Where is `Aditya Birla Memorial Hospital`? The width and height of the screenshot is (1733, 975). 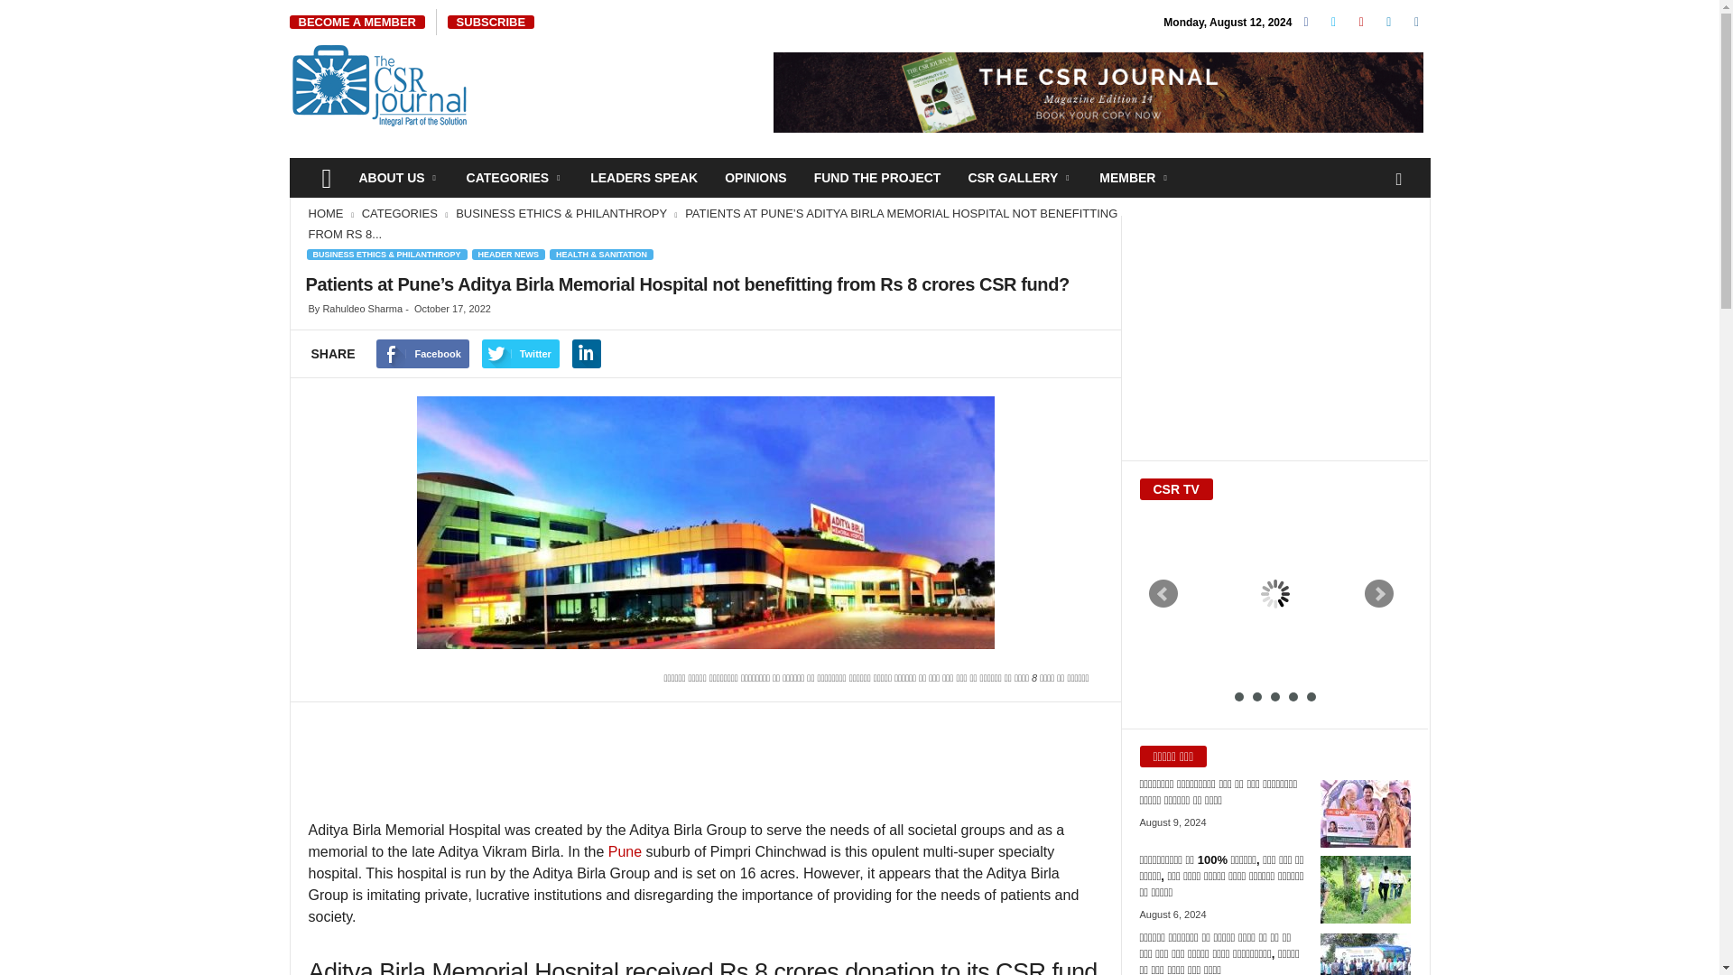
Aditya Birla Memorial Hospital is located at coordinates (706, 531).